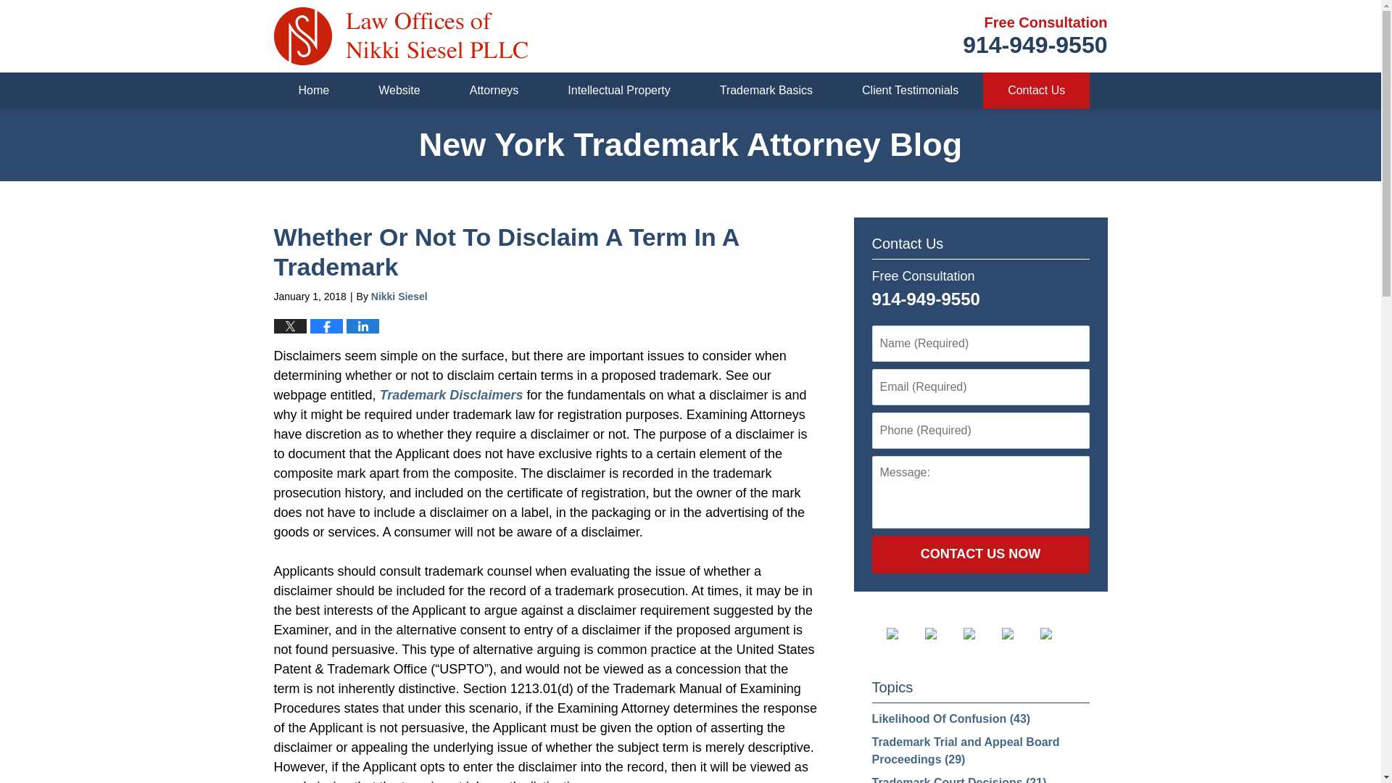  Describe the element at coordinates (1036, 91) in the screenshot. I see `Intellectual Property` at that location.